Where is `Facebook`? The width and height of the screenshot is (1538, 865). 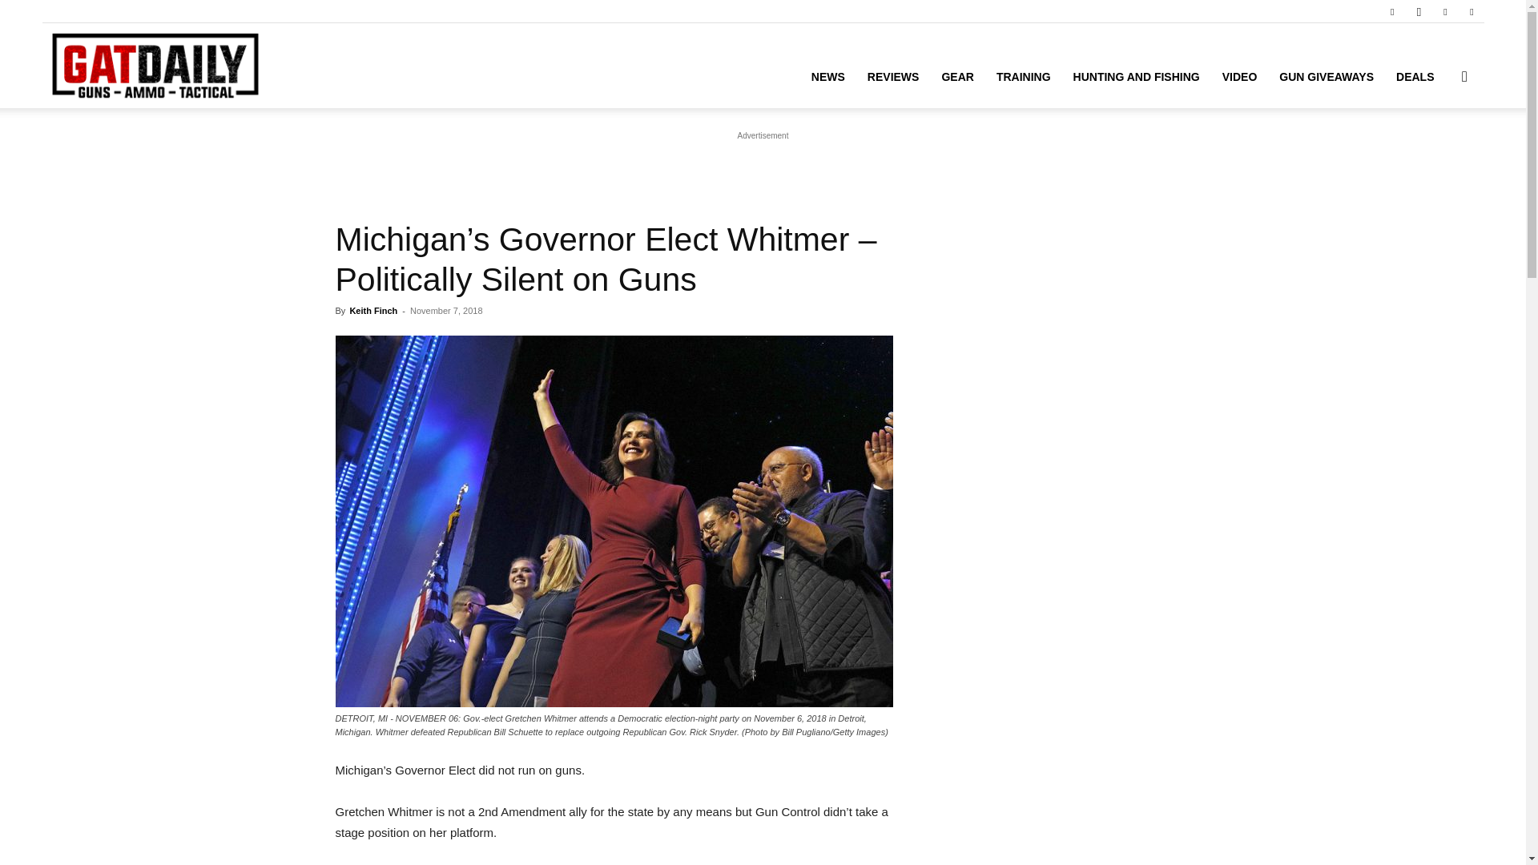 Facebook is located at coordinates (1391, 11).